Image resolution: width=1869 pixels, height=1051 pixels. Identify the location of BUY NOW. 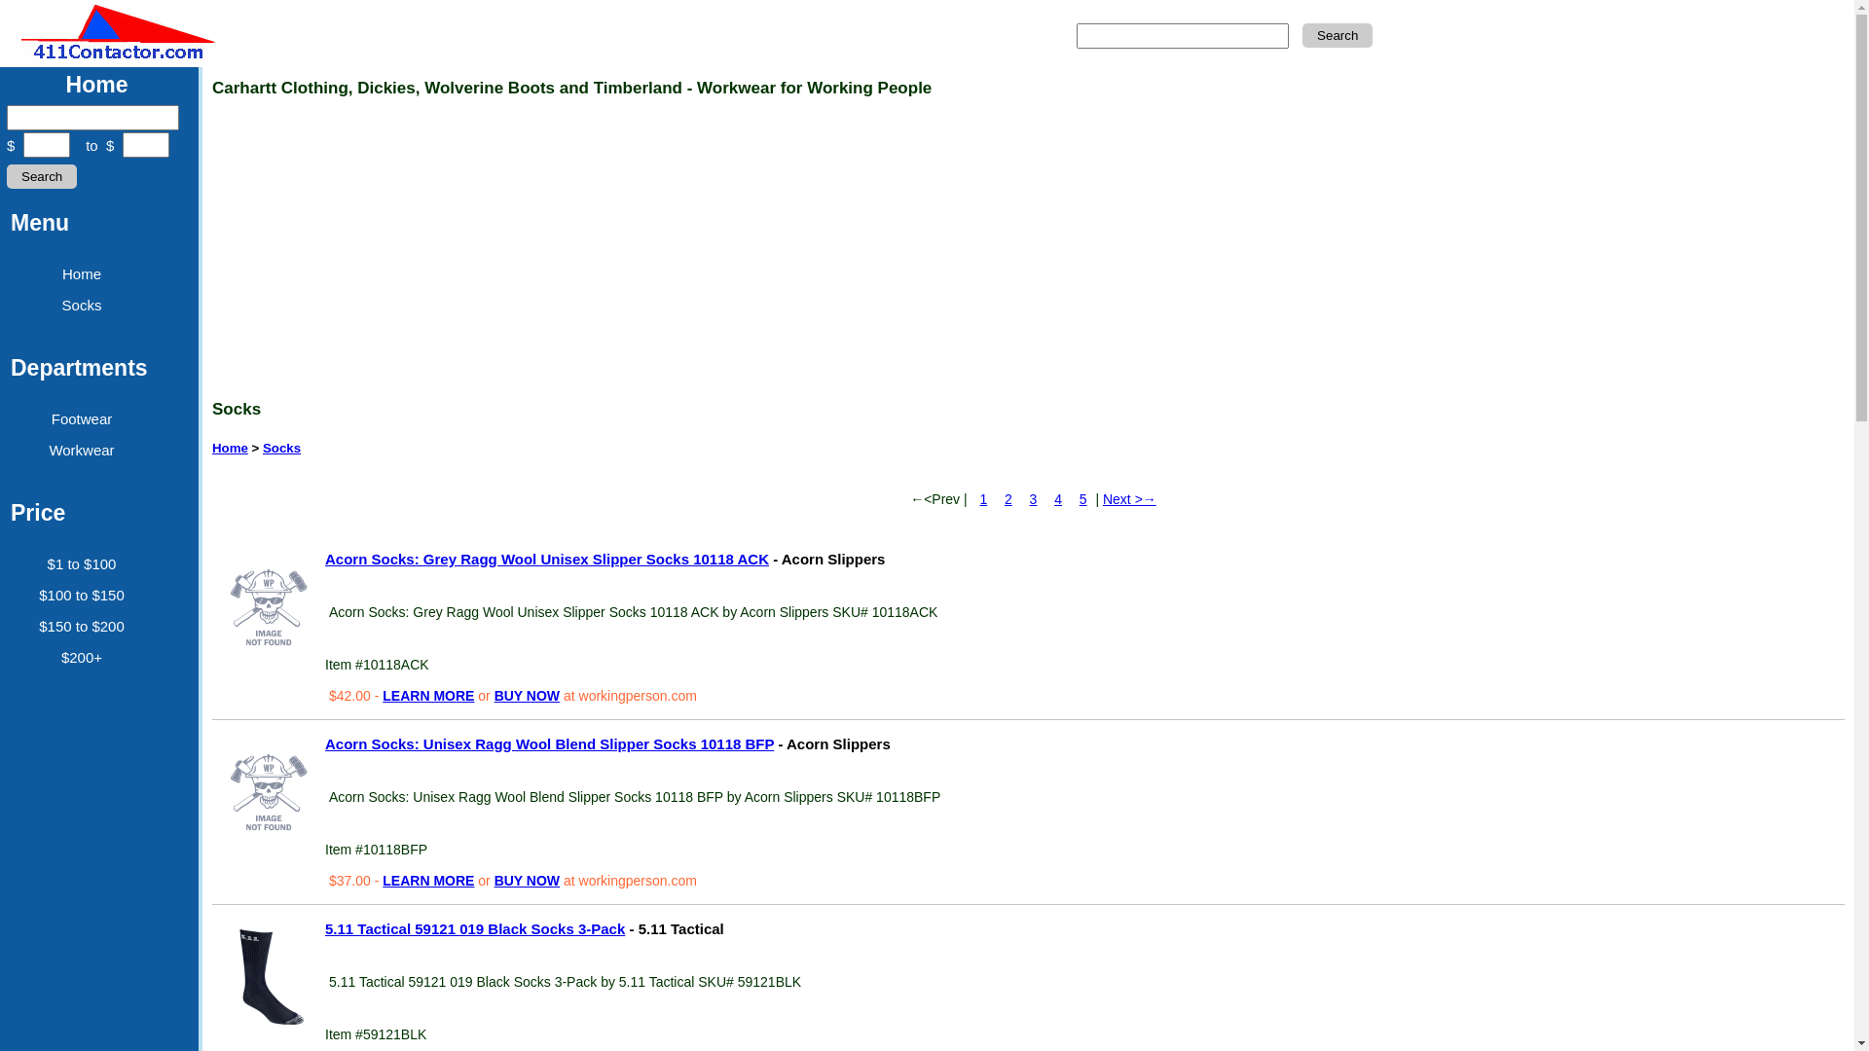
(528, 696).